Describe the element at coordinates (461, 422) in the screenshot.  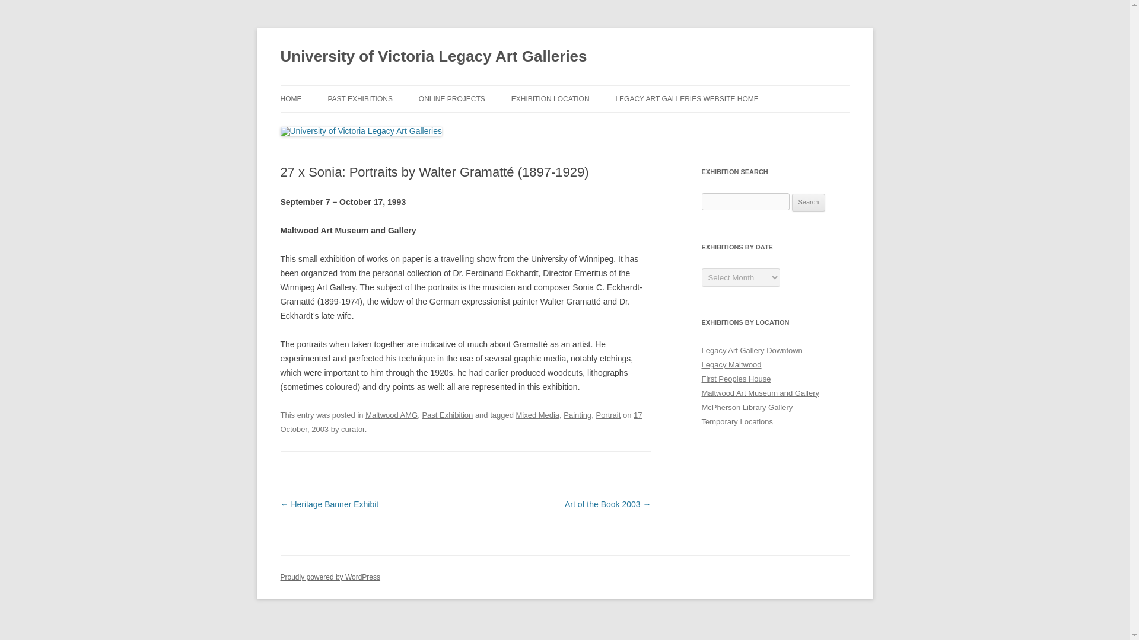
I see `11:07 am` at that location.